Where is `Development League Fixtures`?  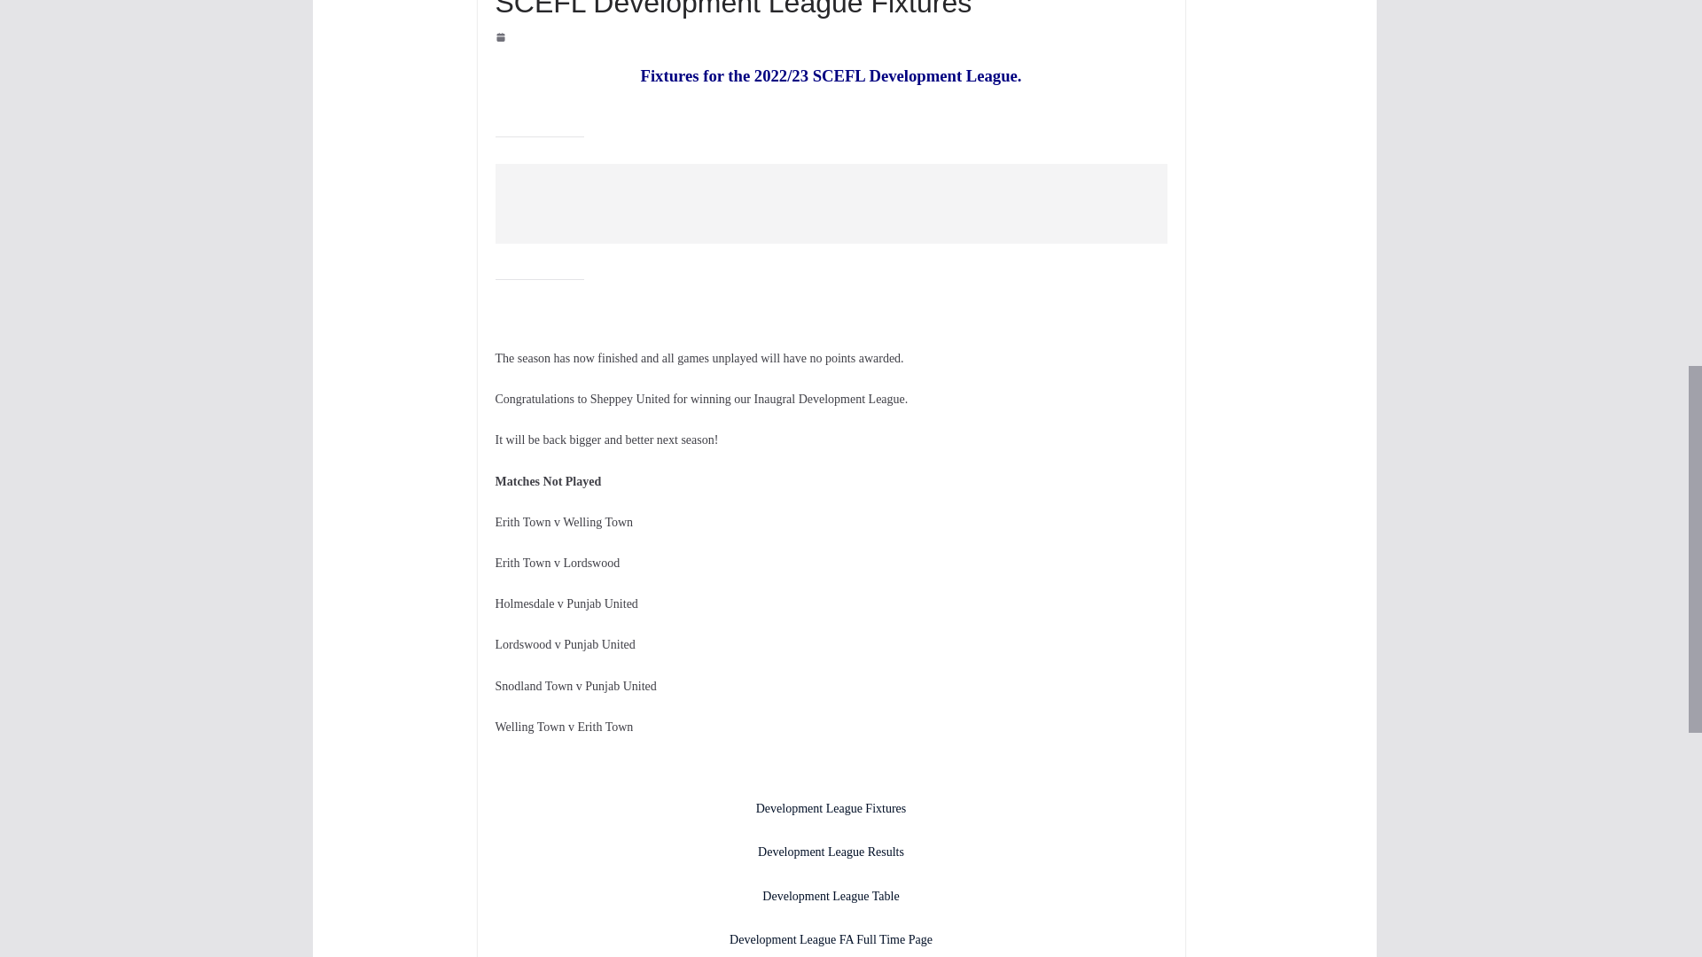
Development League Fixtures is located at coordinates (831, 808).